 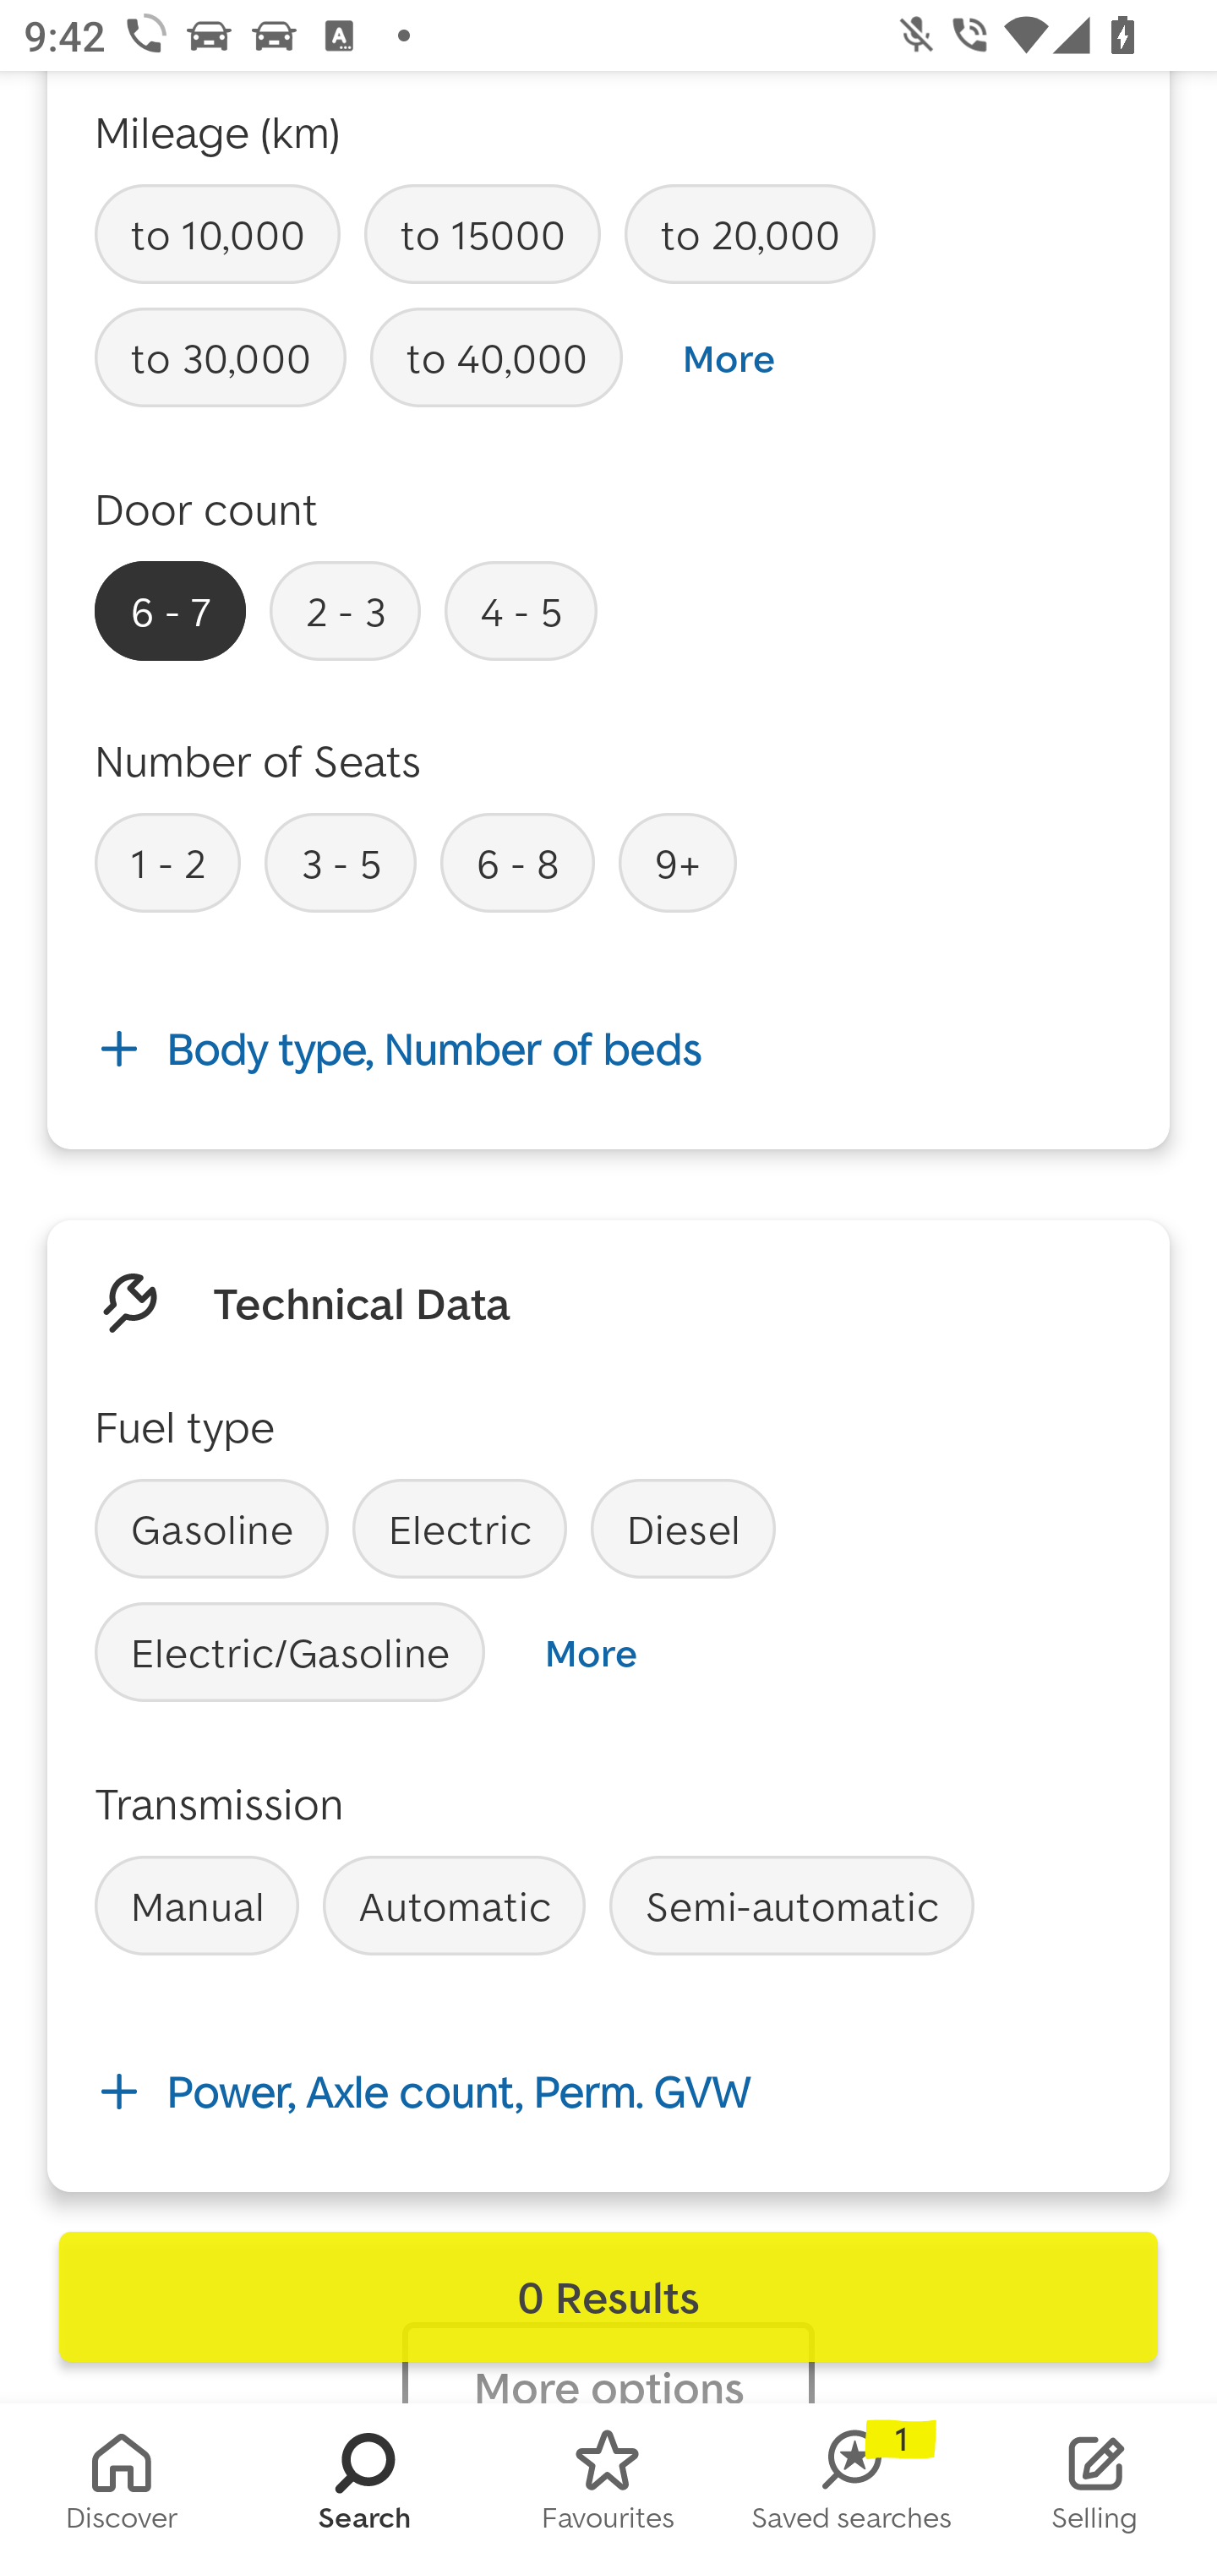 What do you see at coordinates (608, 2091) in the screenshot?
I see `Power, Axle count, Perm. GVW` at bounding box center [608, 2091].